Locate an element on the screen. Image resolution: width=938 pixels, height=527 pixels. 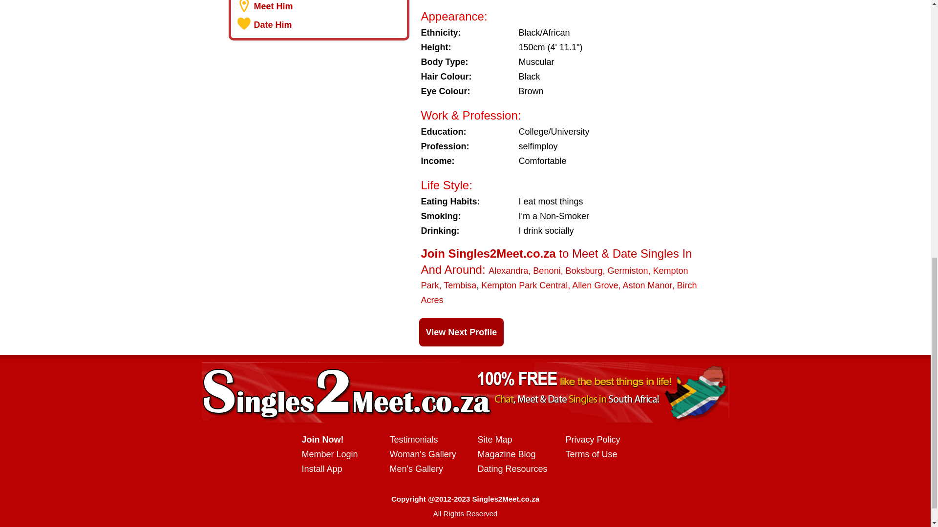
Birch Acres is located at coordinates (559, 293).